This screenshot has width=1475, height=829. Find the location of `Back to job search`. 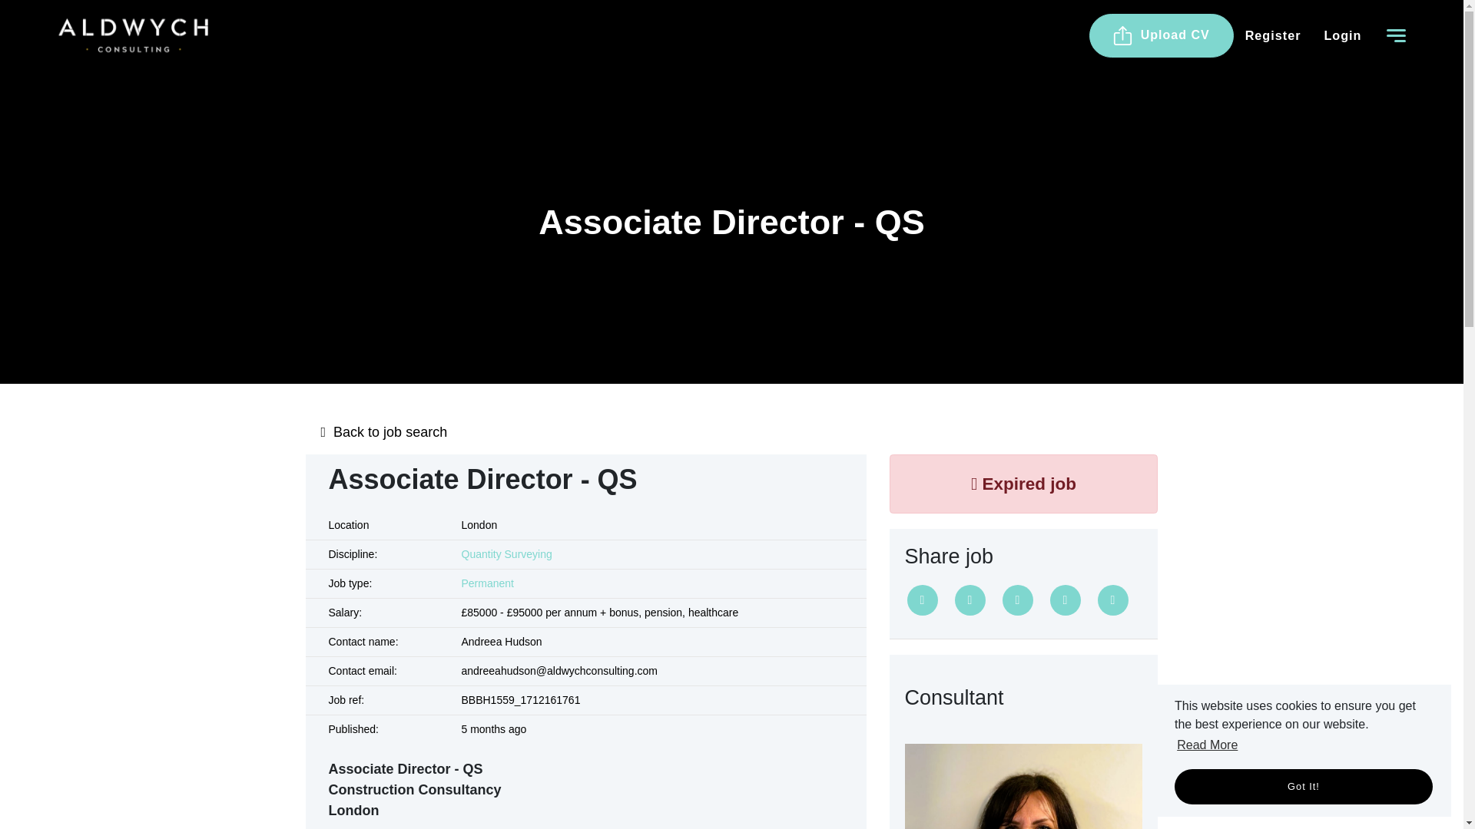

Back to job search is located at coordinates (731, 431).